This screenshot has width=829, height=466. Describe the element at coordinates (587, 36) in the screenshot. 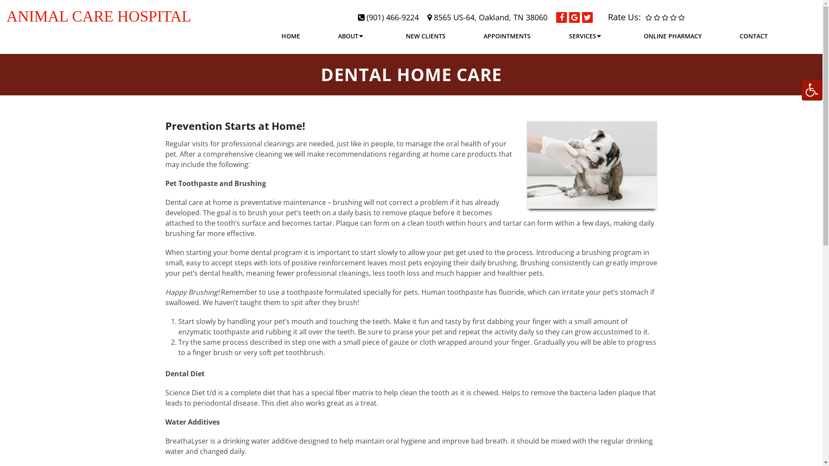

I see `SERVICES` at that location.